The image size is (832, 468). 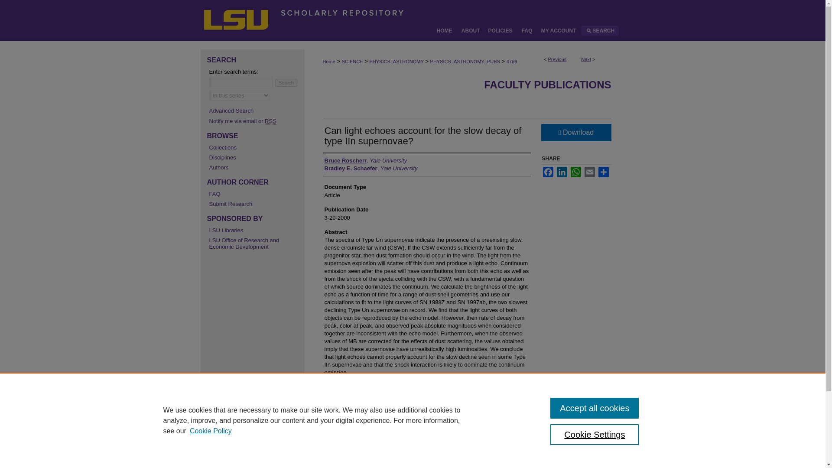 I want to click on POLICIES, so click(x=500, y=31).